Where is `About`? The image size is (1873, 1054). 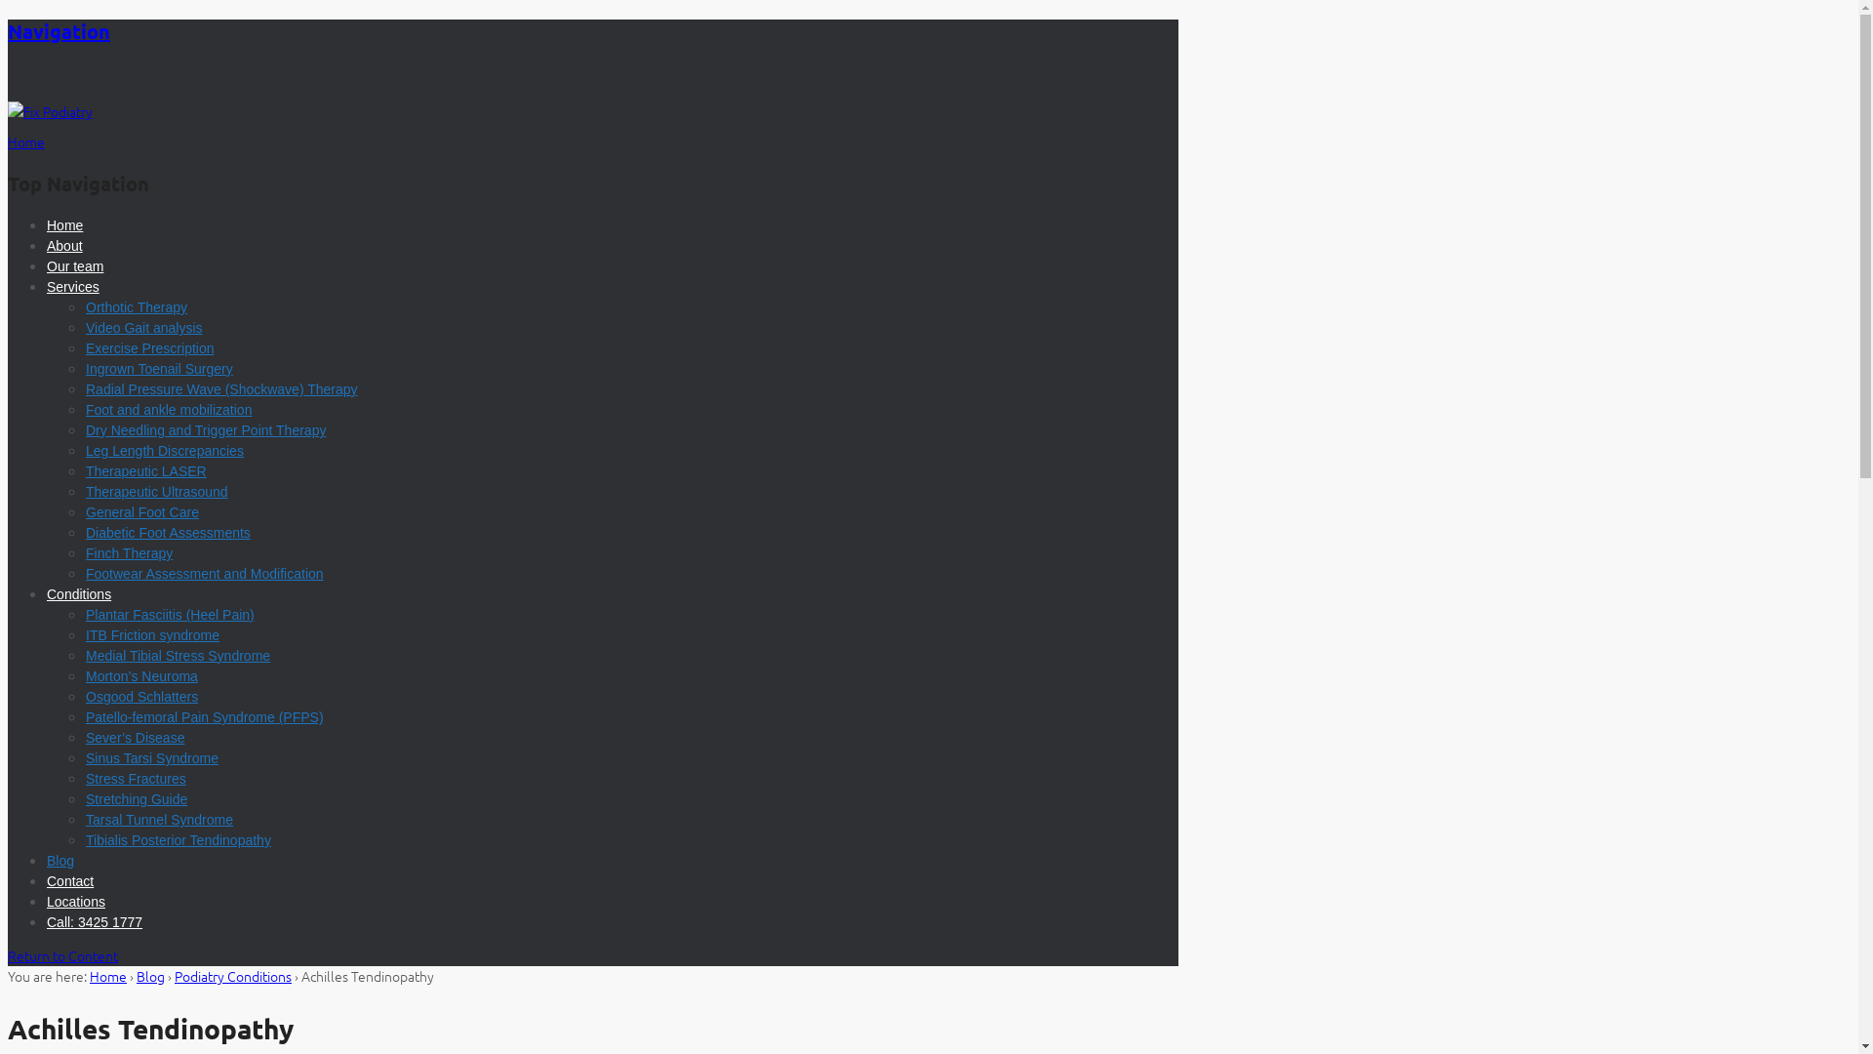
About is located at coordinates (64, 246).